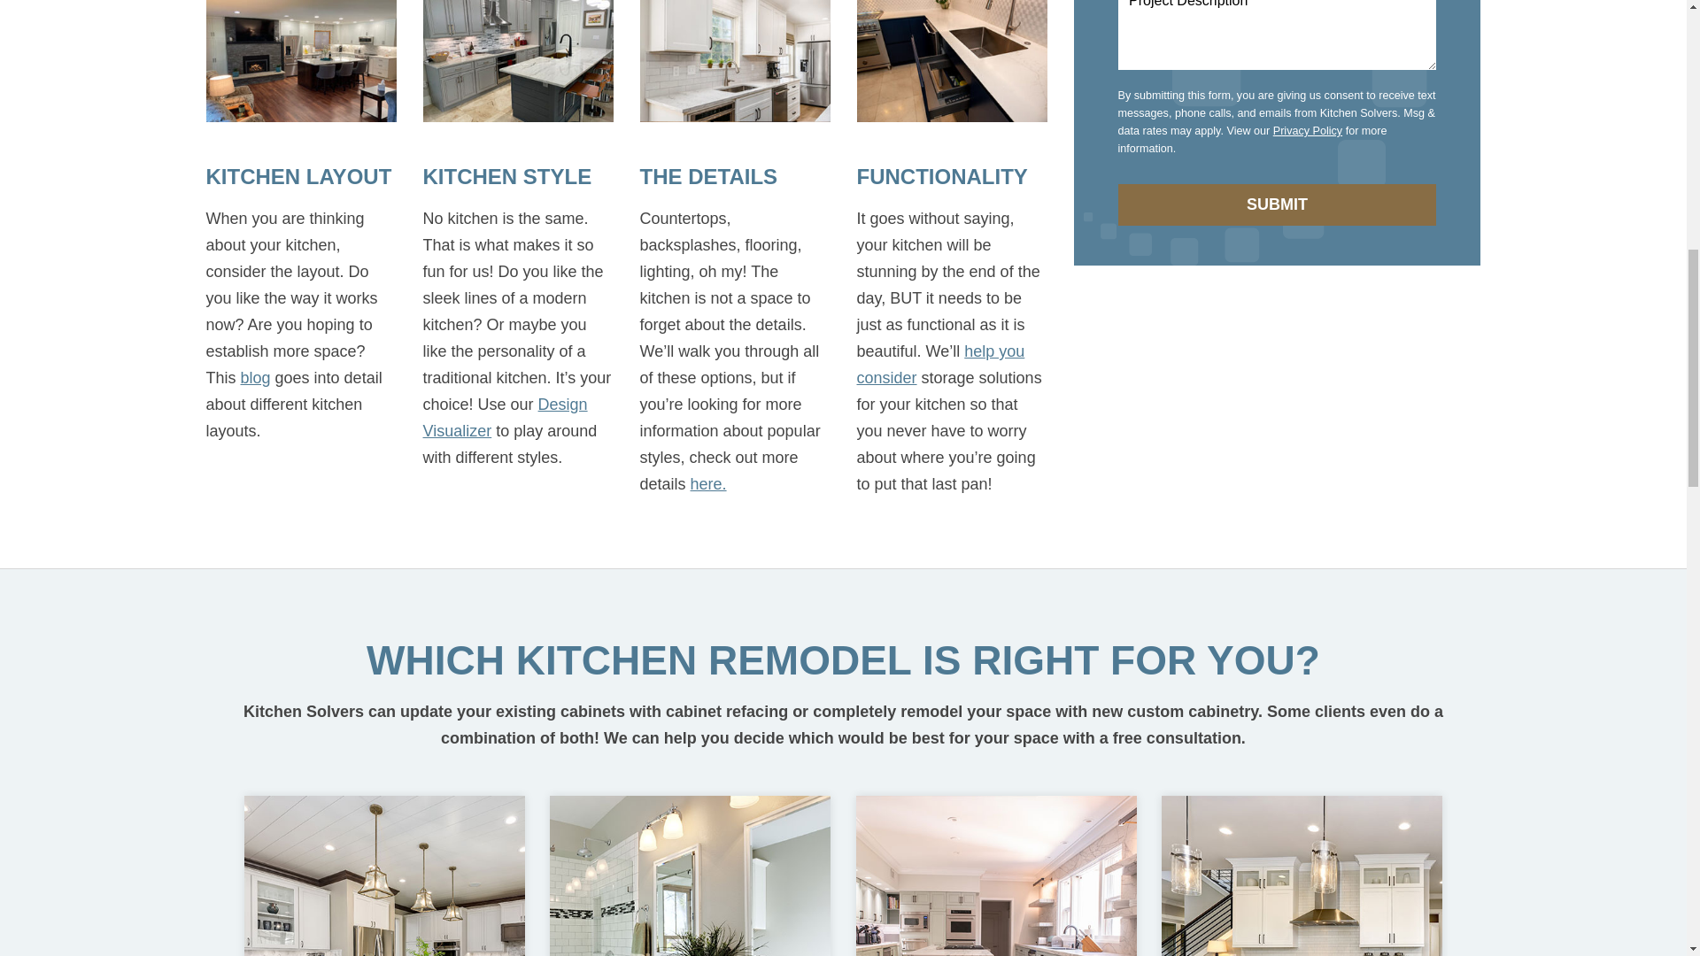 The width and height of the screenshot is (1700, 956). Describe the element at coordinates (1308, 131) in the screenshot. I see `Privacy Policy` at that location.